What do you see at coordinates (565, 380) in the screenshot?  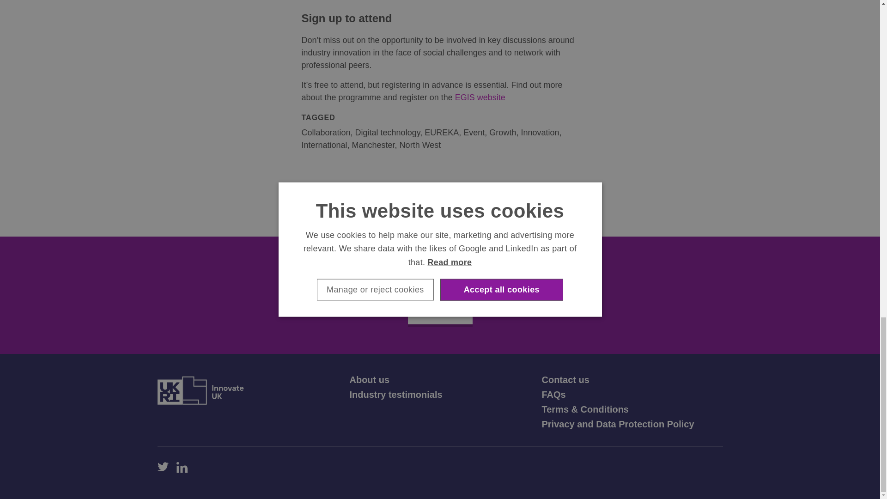 I see `Contact us` at bounding box center [565, 380].